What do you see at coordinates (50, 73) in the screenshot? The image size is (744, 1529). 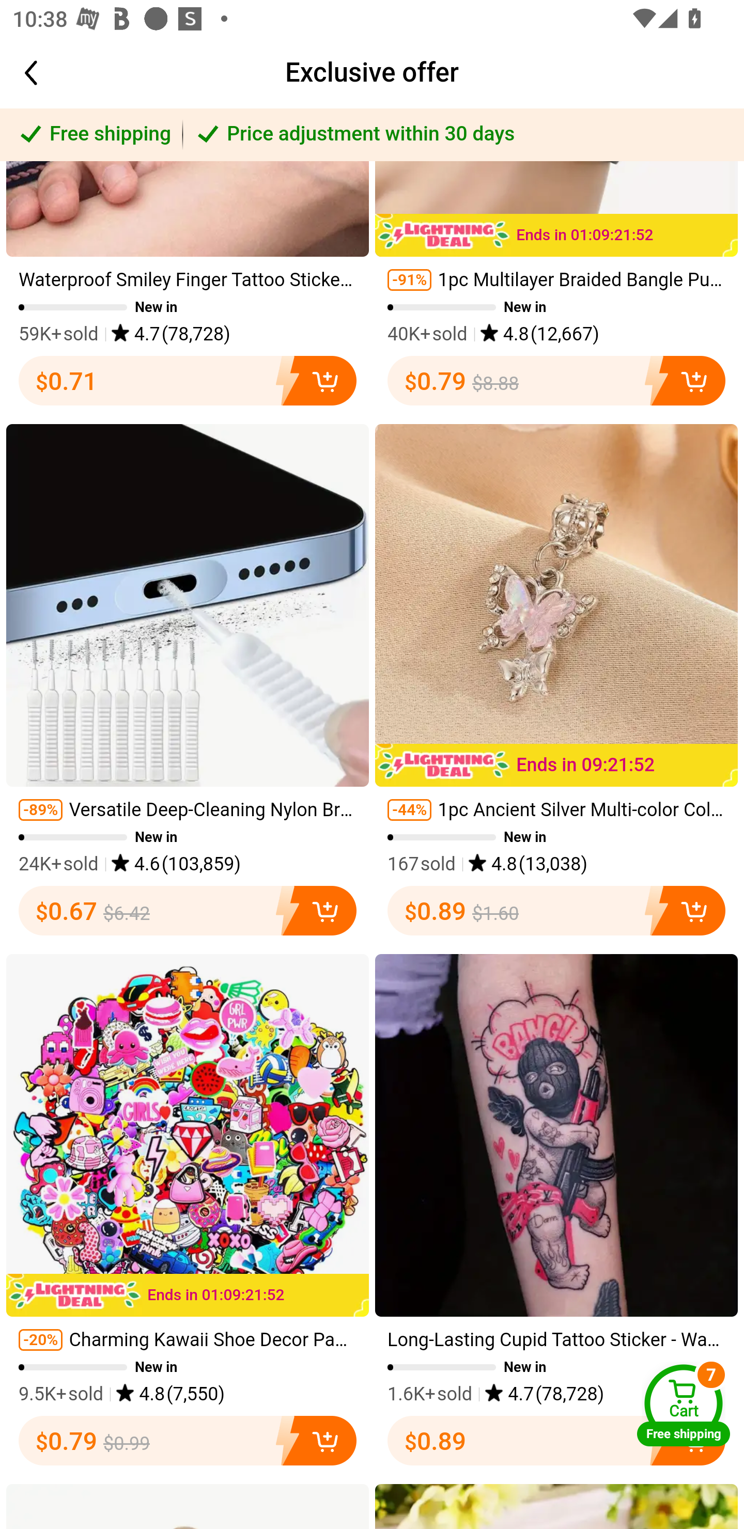 I see `Back` at bounding box center [50, 73].